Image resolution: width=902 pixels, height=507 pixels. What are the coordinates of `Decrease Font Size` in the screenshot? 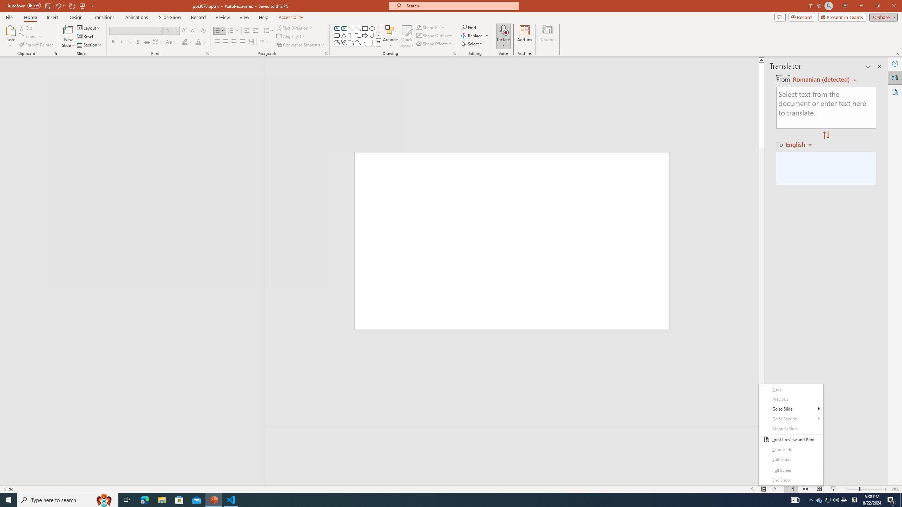 It's located at (192, 31).